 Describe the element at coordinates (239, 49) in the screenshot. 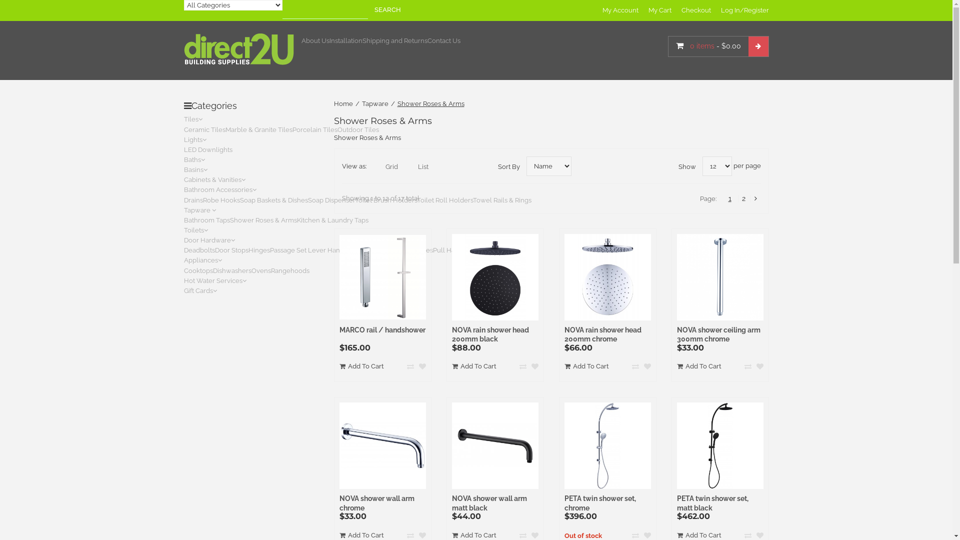

I see `Direct2U Building Supplies` at that location.